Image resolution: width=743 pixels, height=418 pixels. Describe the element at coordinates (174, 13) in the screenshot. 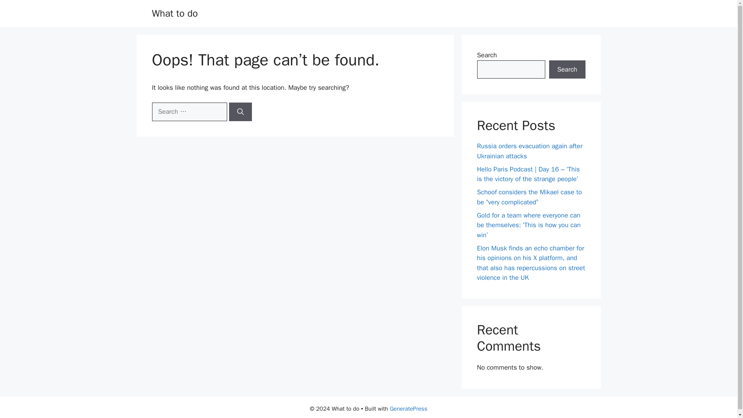

I see `What to do` at that location.